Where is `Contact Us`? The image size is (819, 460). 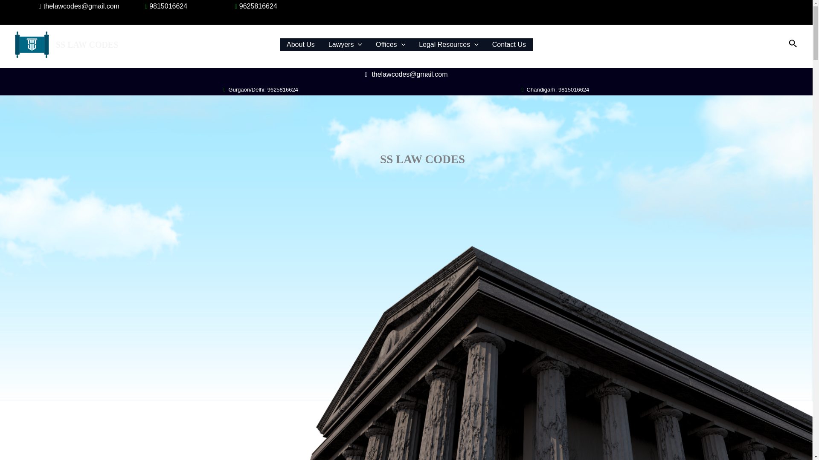 Contact Us is located at coordinates (509, 44).